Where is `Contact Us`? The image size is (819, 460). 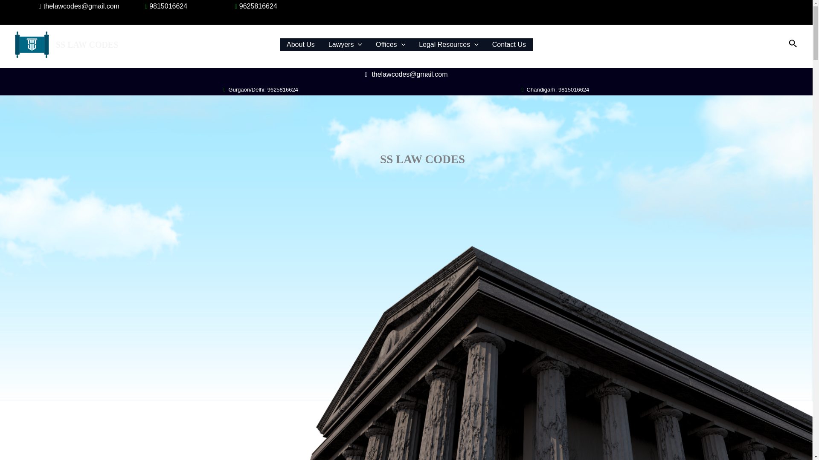 Contact Us is located at coordinates (509, 44).